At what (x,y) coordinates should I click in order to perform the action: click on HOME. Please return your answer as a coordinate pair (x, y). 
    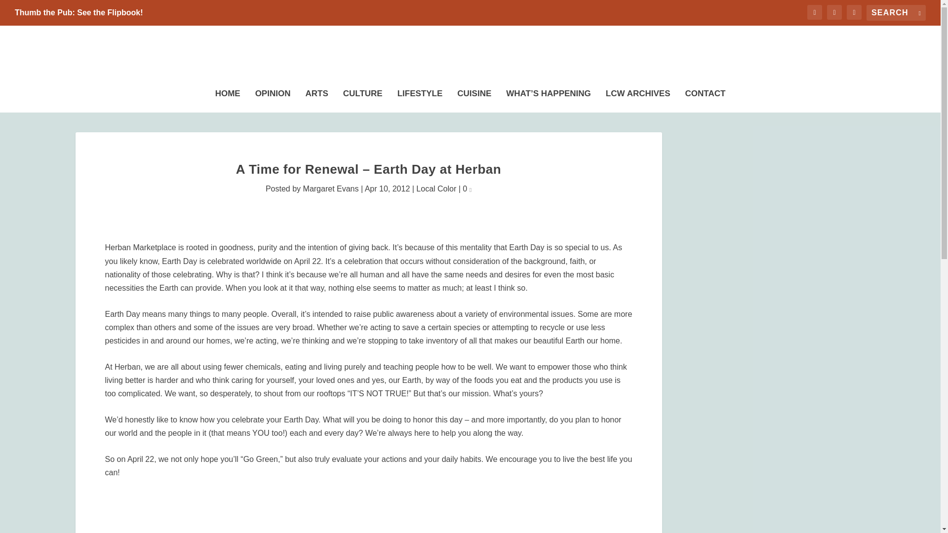
    Looking at the image, I should click on (228, 98).